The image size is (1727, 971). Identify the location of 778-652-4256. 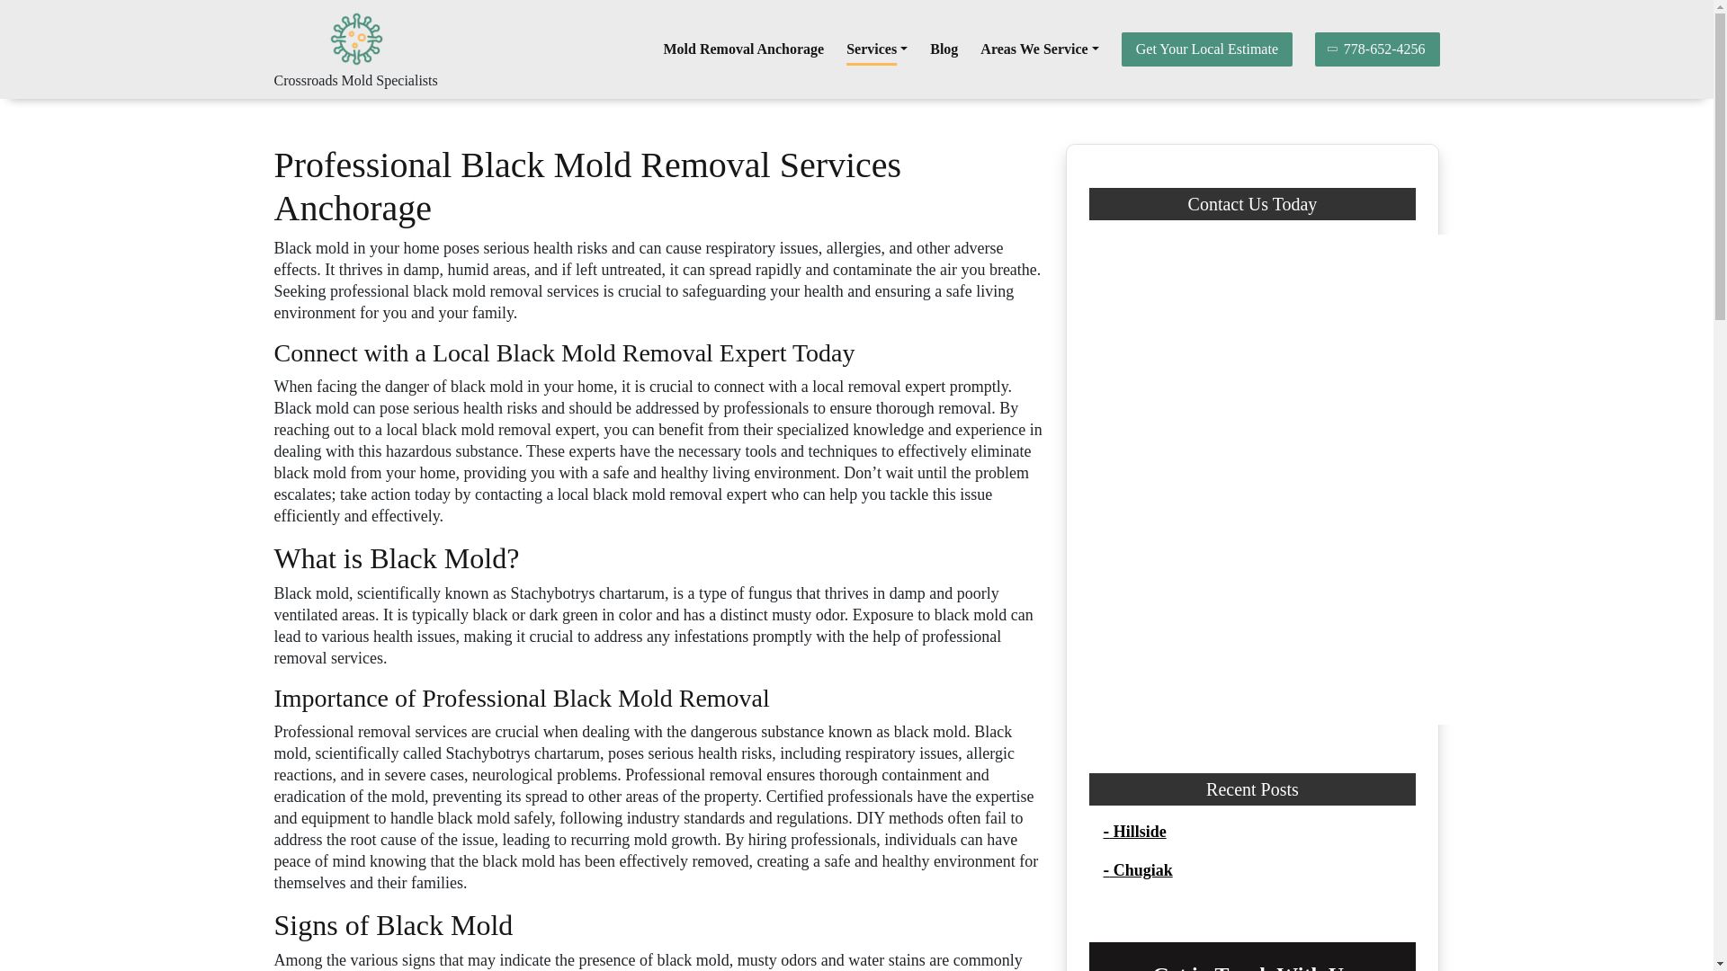
(1377, 49).